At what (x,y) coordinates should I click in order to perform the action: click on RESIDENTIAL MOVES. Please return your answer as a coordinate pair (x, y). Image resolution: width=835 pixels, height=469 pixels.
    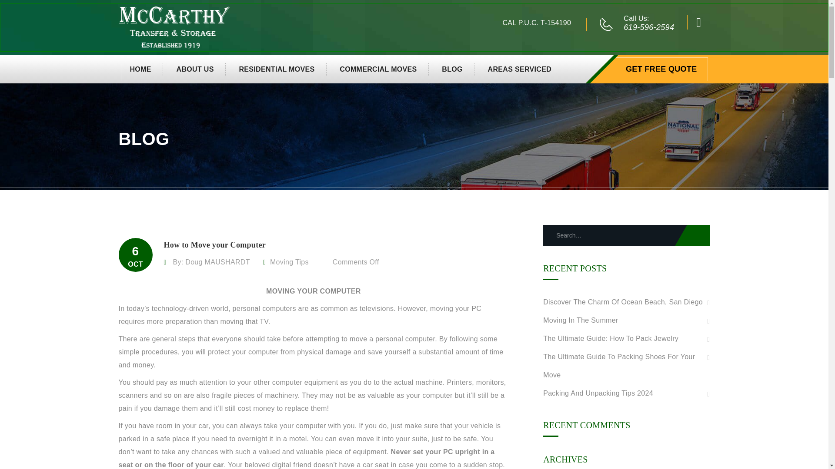
    Looking at the image, I should click on (277, 69).